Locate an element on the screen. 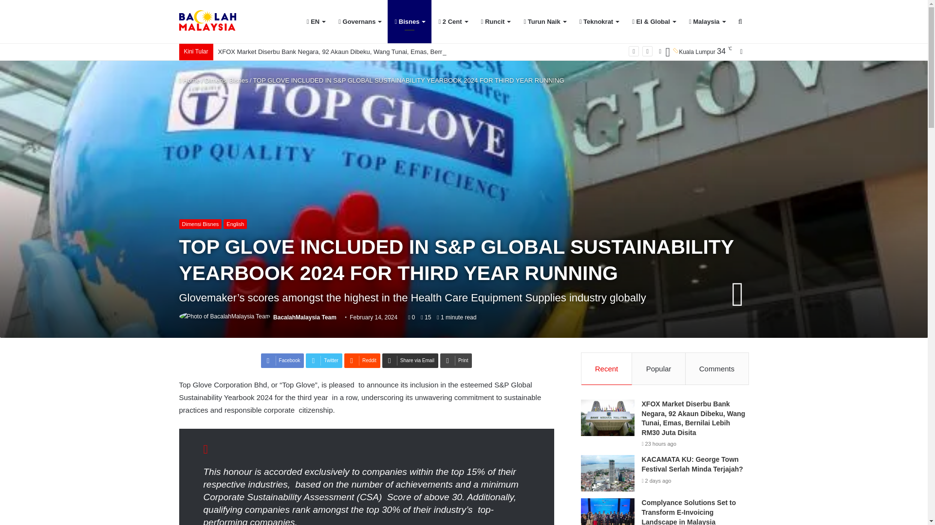  Dimensi Bisnes is located at coordinates (226, 80).